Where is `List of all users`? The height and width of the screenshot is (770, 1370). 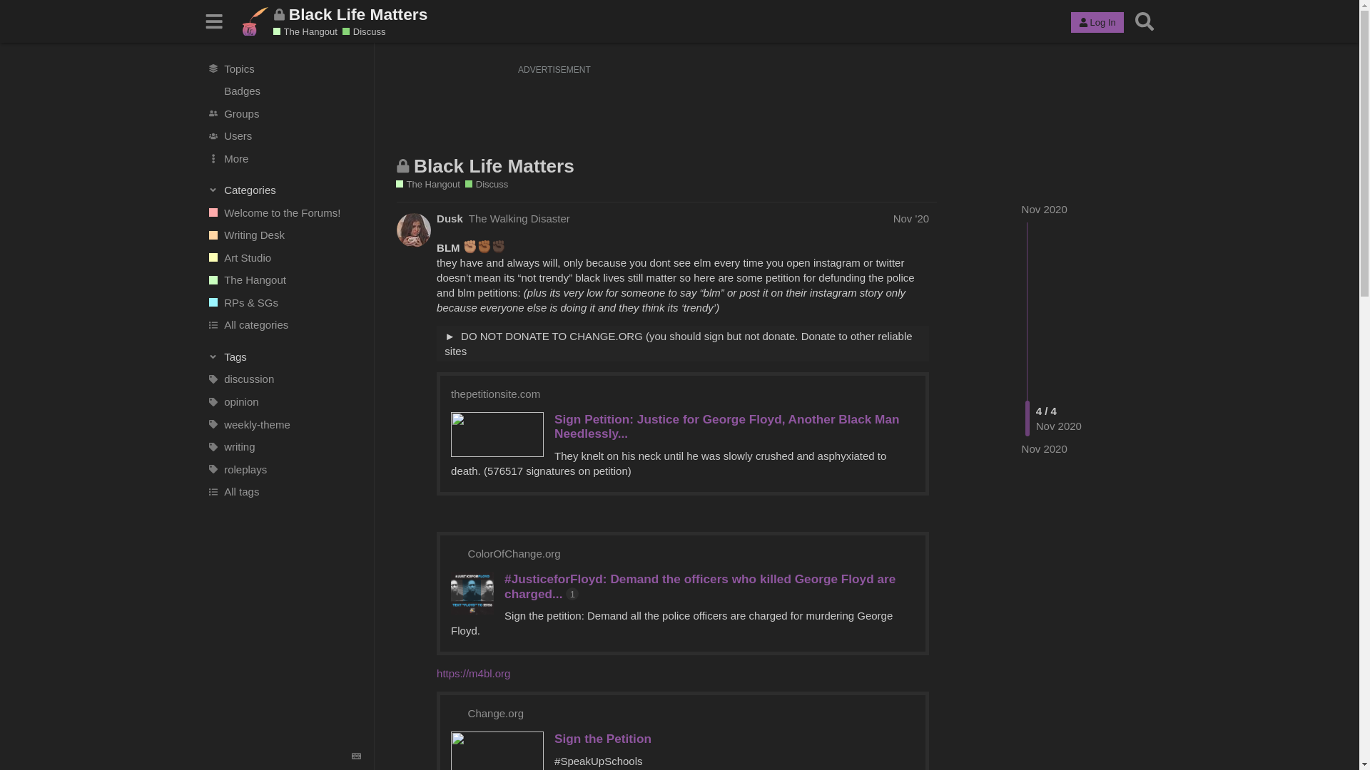 List of all users is located at coordinates (283, 135).